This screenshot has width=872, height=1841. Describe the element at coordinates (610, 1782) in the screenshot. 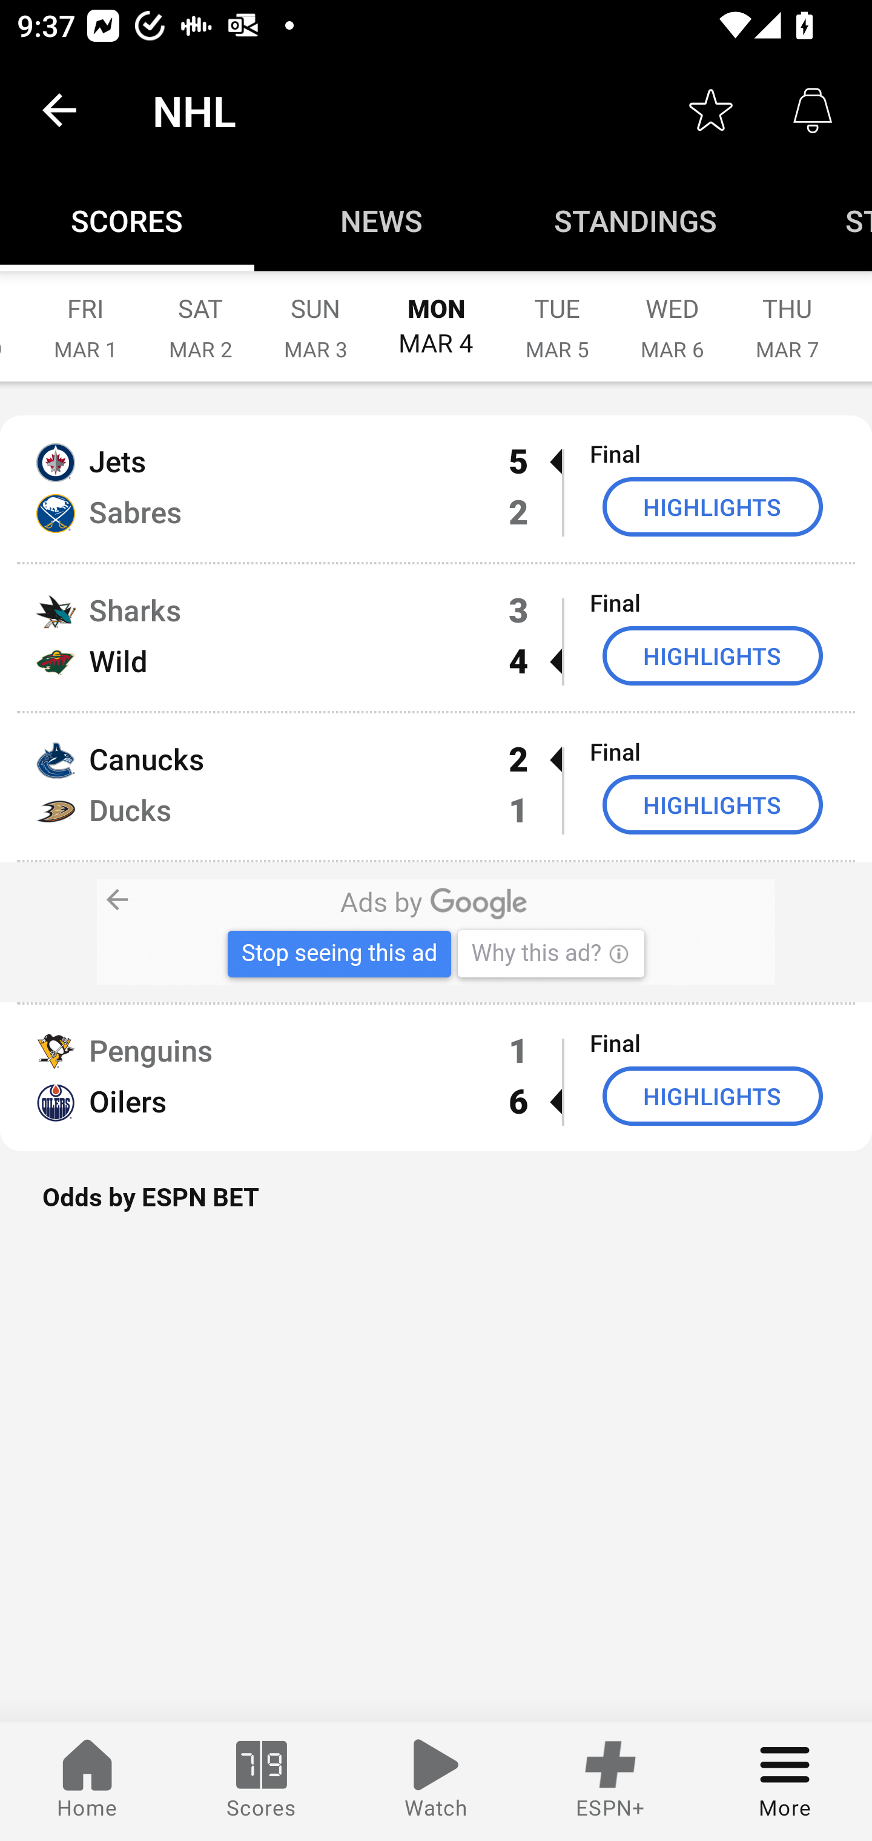

I see `ESPN+` at that location.